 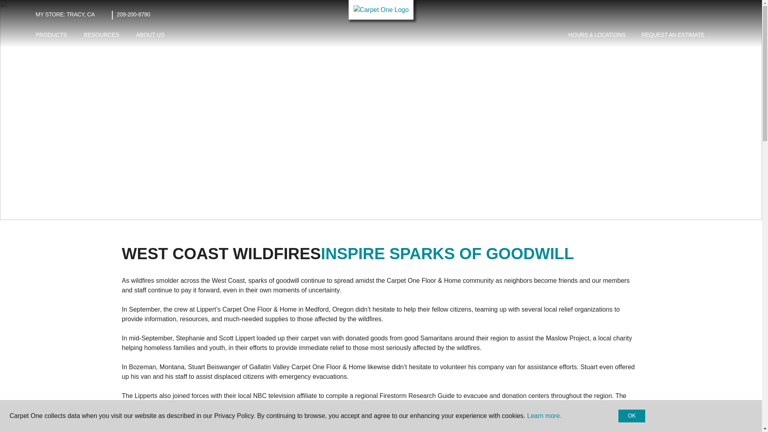 What do you see at coordinates (51, 35) in the screenshot?
I see `PRODUCTS` at bounding box center [51, 35].